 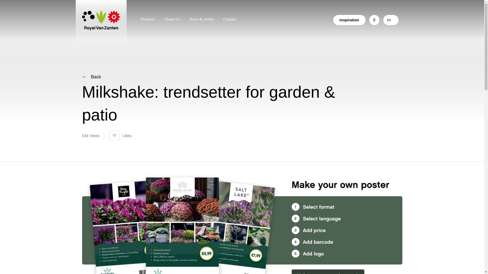 I want to click on Back, so click(x=91, y=77).